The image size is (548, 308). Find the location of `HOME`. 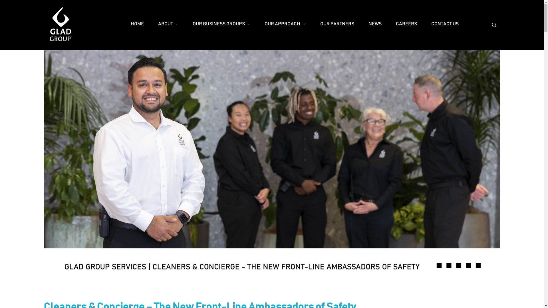

HOME is located at coordinates (137, 24).